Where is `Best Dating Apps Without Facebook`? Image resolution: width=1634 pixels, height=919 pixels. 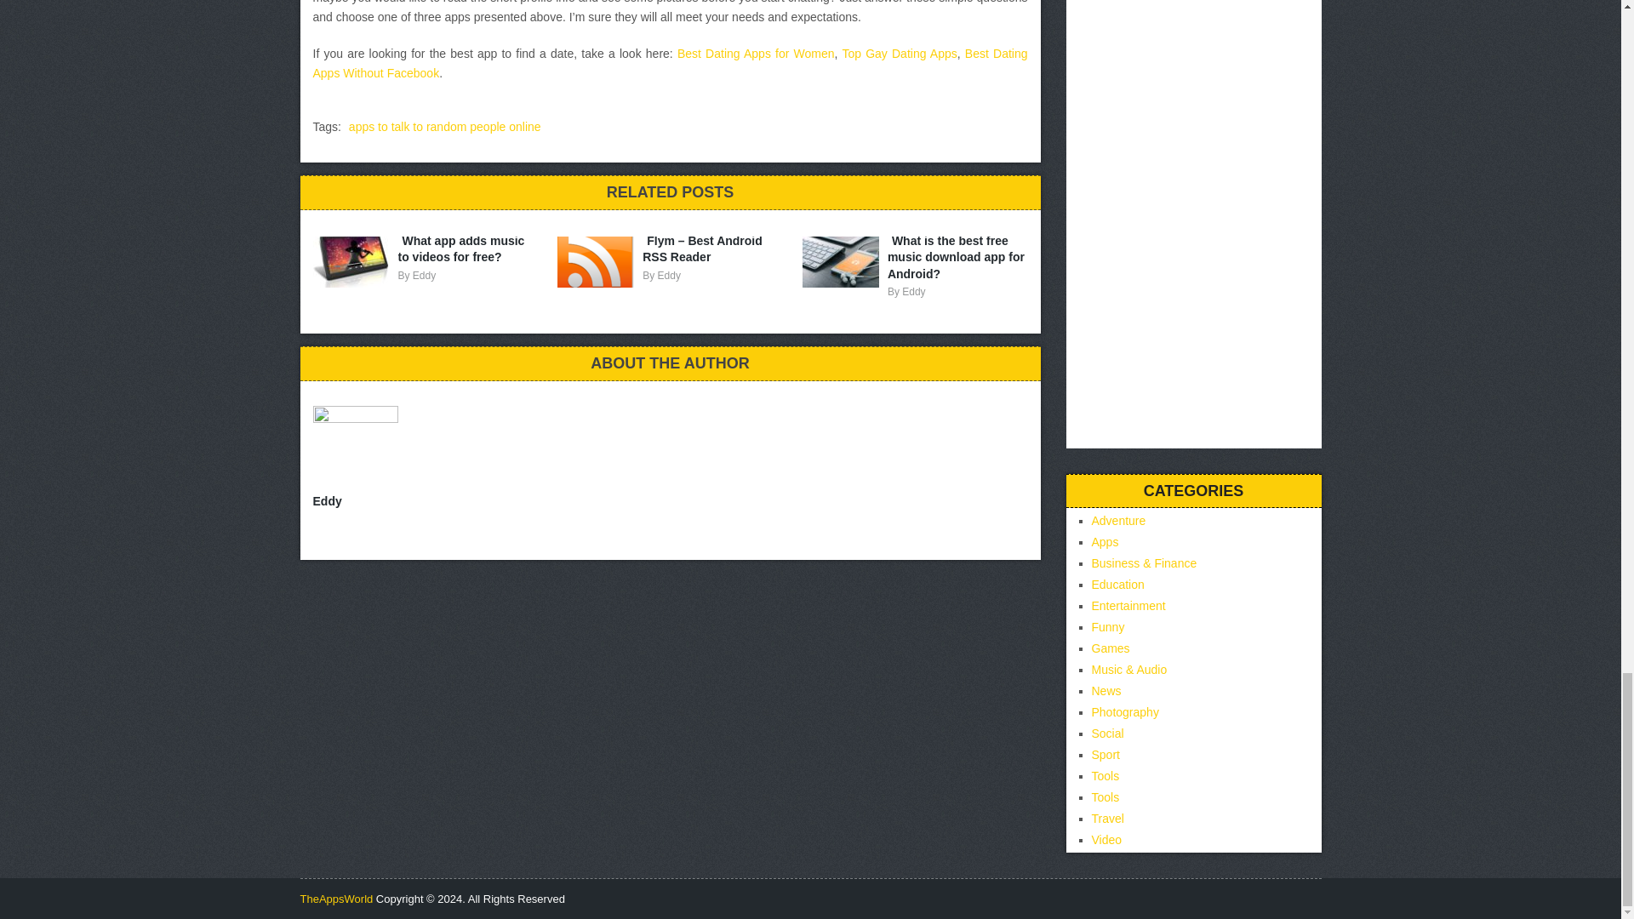
Best Dating Apps Without Facebook is located at coordinates (671, 63).